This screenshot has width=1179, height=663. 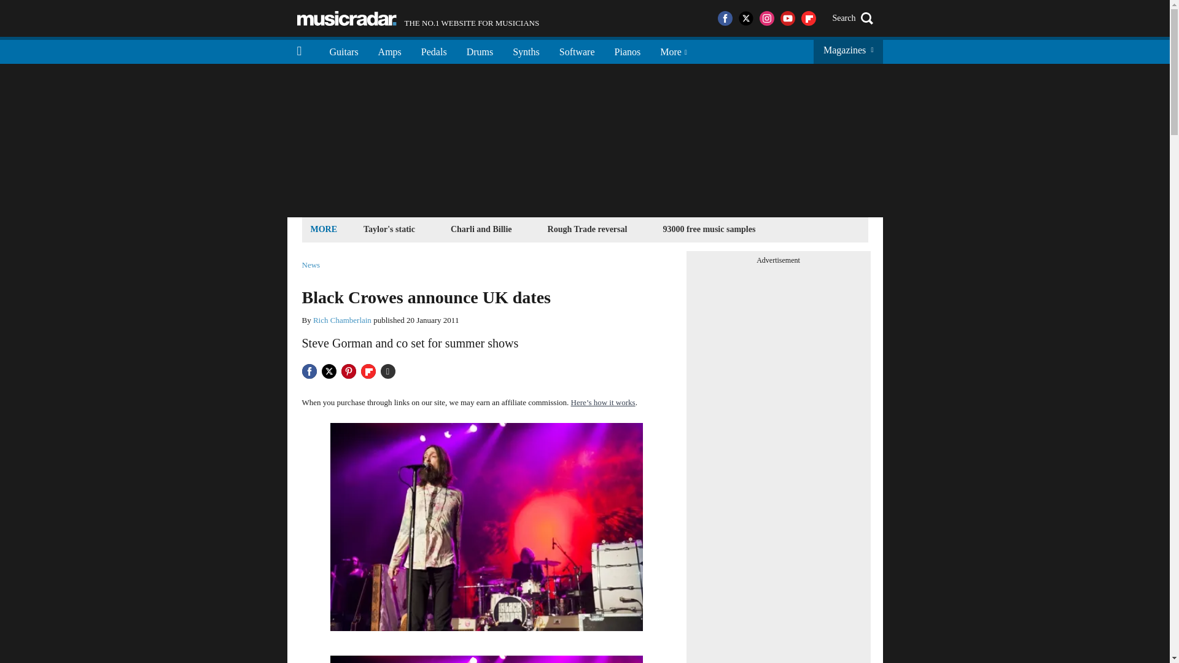 What do you see at coordinates (628, 50) in the screenshot?
I see `93000 free music samples` at bounding box center [628, 50].